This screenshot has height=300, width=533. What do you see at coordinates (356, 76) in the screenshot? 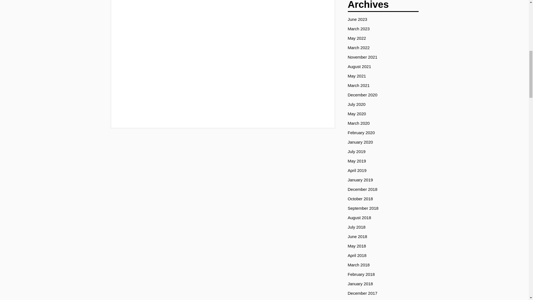
I see `May 2021` at bounding box center [356, 76].